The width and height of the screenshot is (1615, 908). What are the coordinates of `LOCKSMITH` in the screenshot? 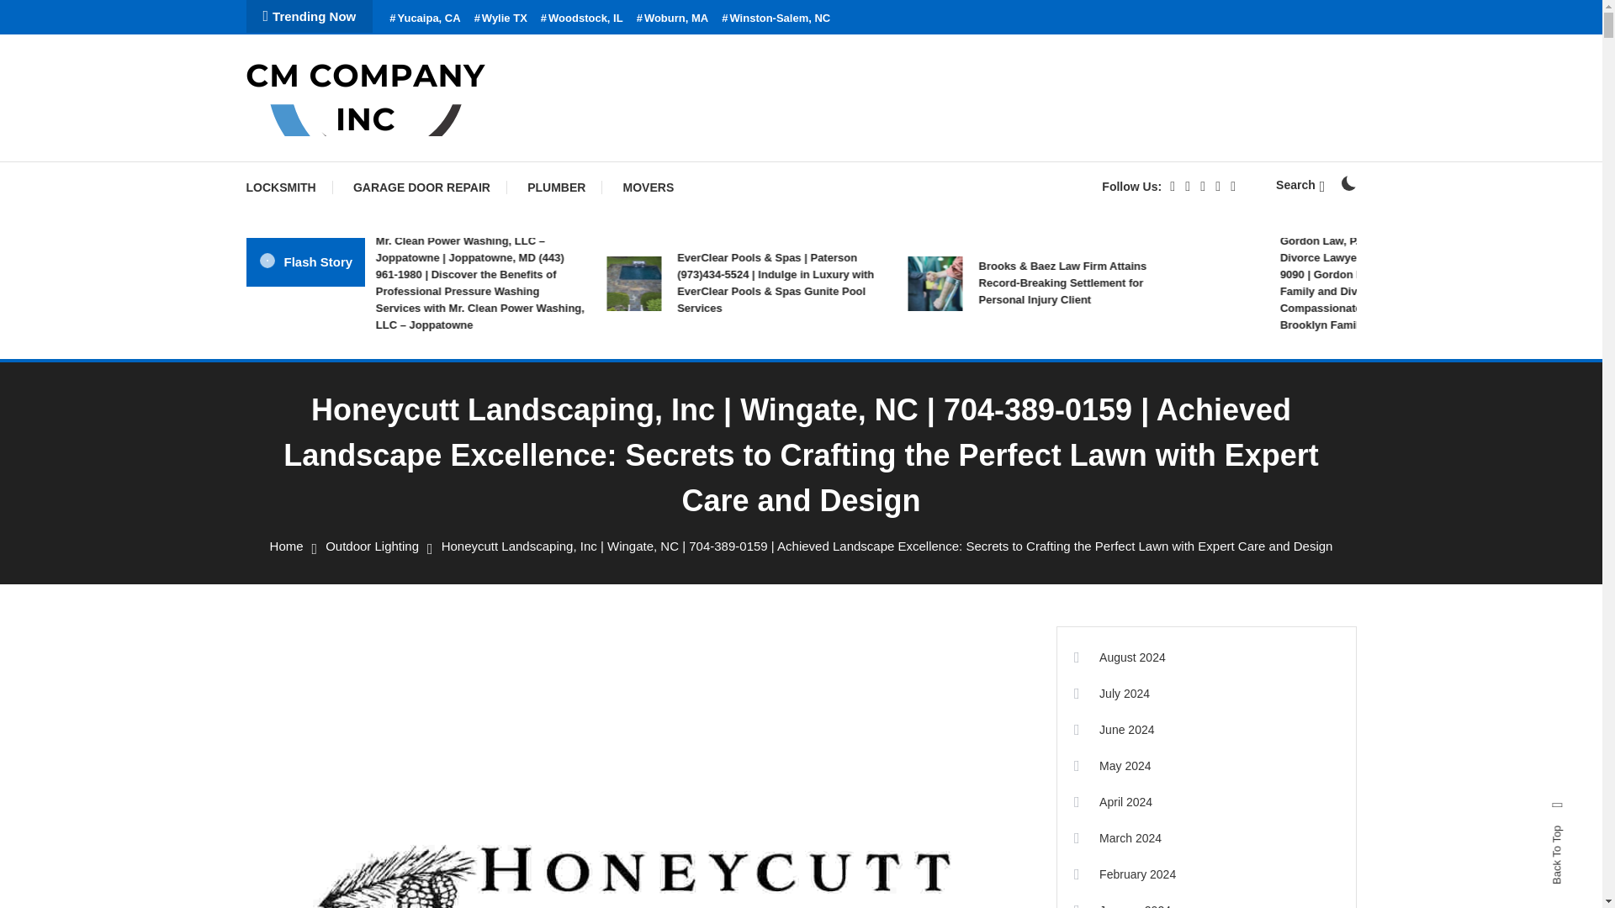 It's located at (289, 187).